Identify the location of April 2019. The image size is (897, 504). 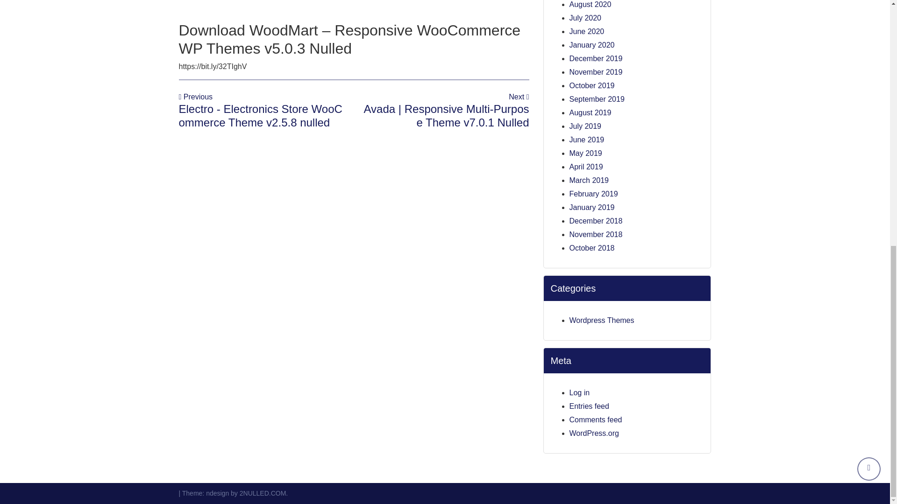
(586, 167).